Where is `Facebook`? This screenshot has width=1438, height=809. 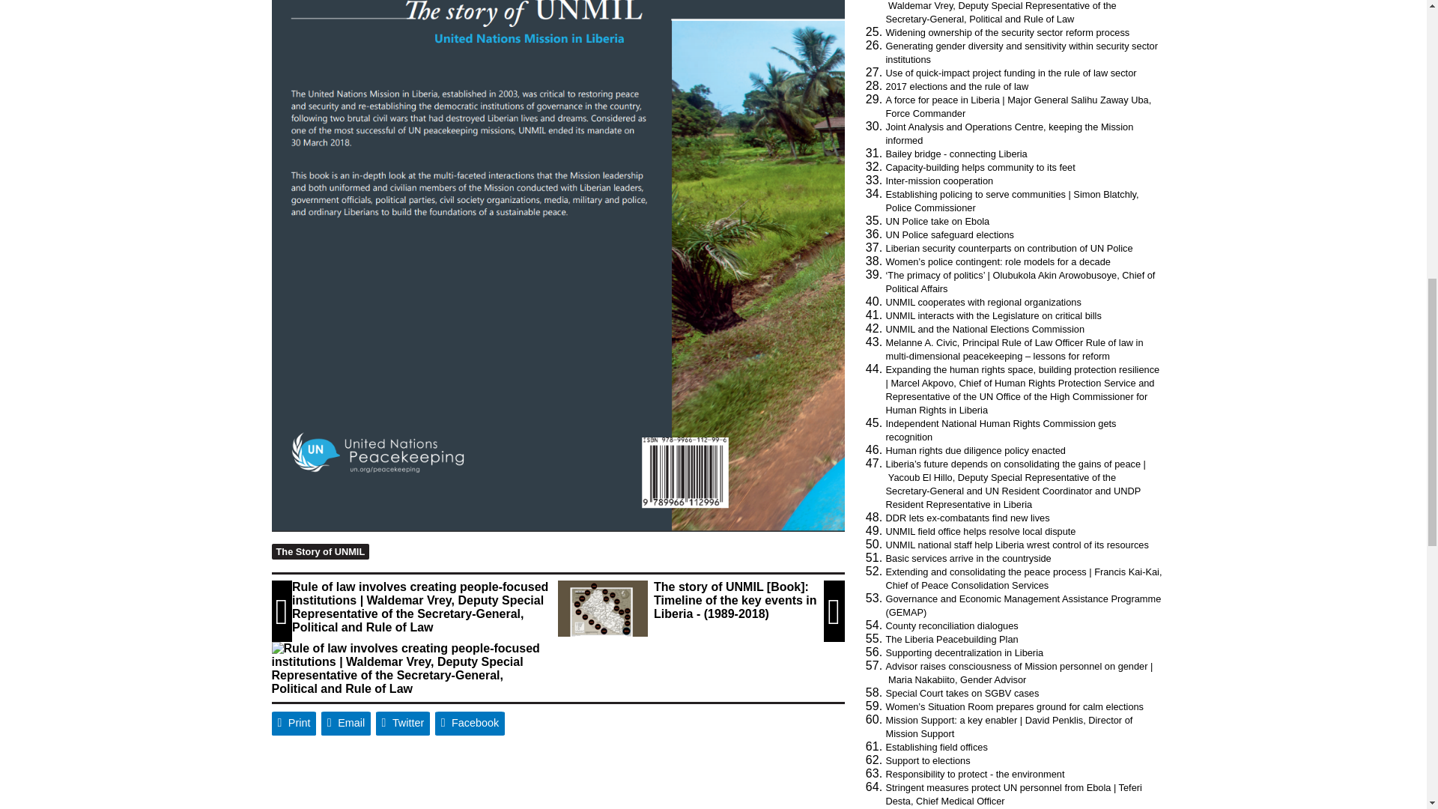
Facebook is located at coordinates (470, 724).